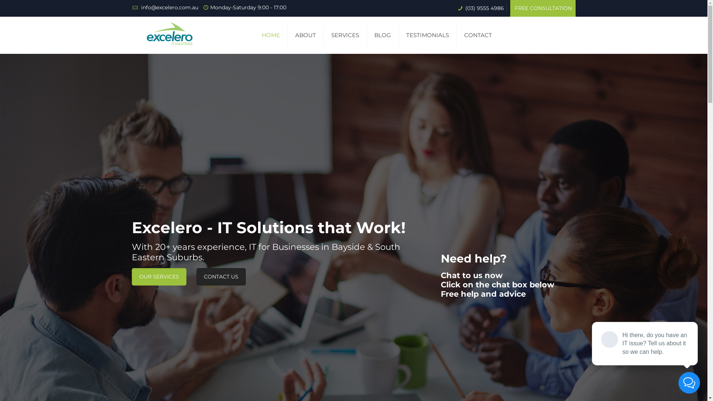 The height and width of the screenshot is (401, 713). What do you see at coordinates (159, 277) in the screenshot?
I see `OUR SERVICES` at bounding box center [159, 277].